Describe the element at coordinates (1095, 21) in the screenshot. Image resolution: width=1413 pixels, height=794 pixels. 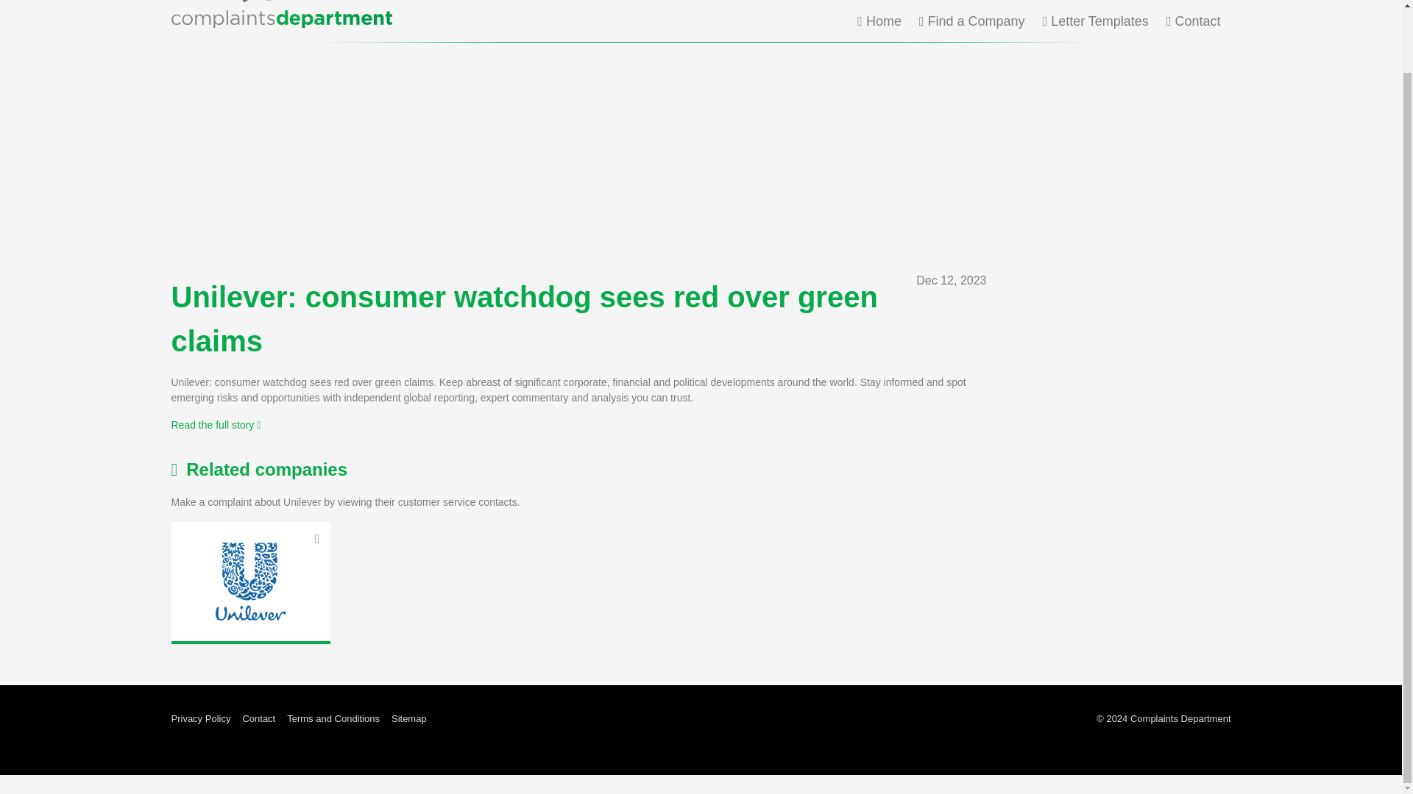
I see `Letter Templates` at that location.